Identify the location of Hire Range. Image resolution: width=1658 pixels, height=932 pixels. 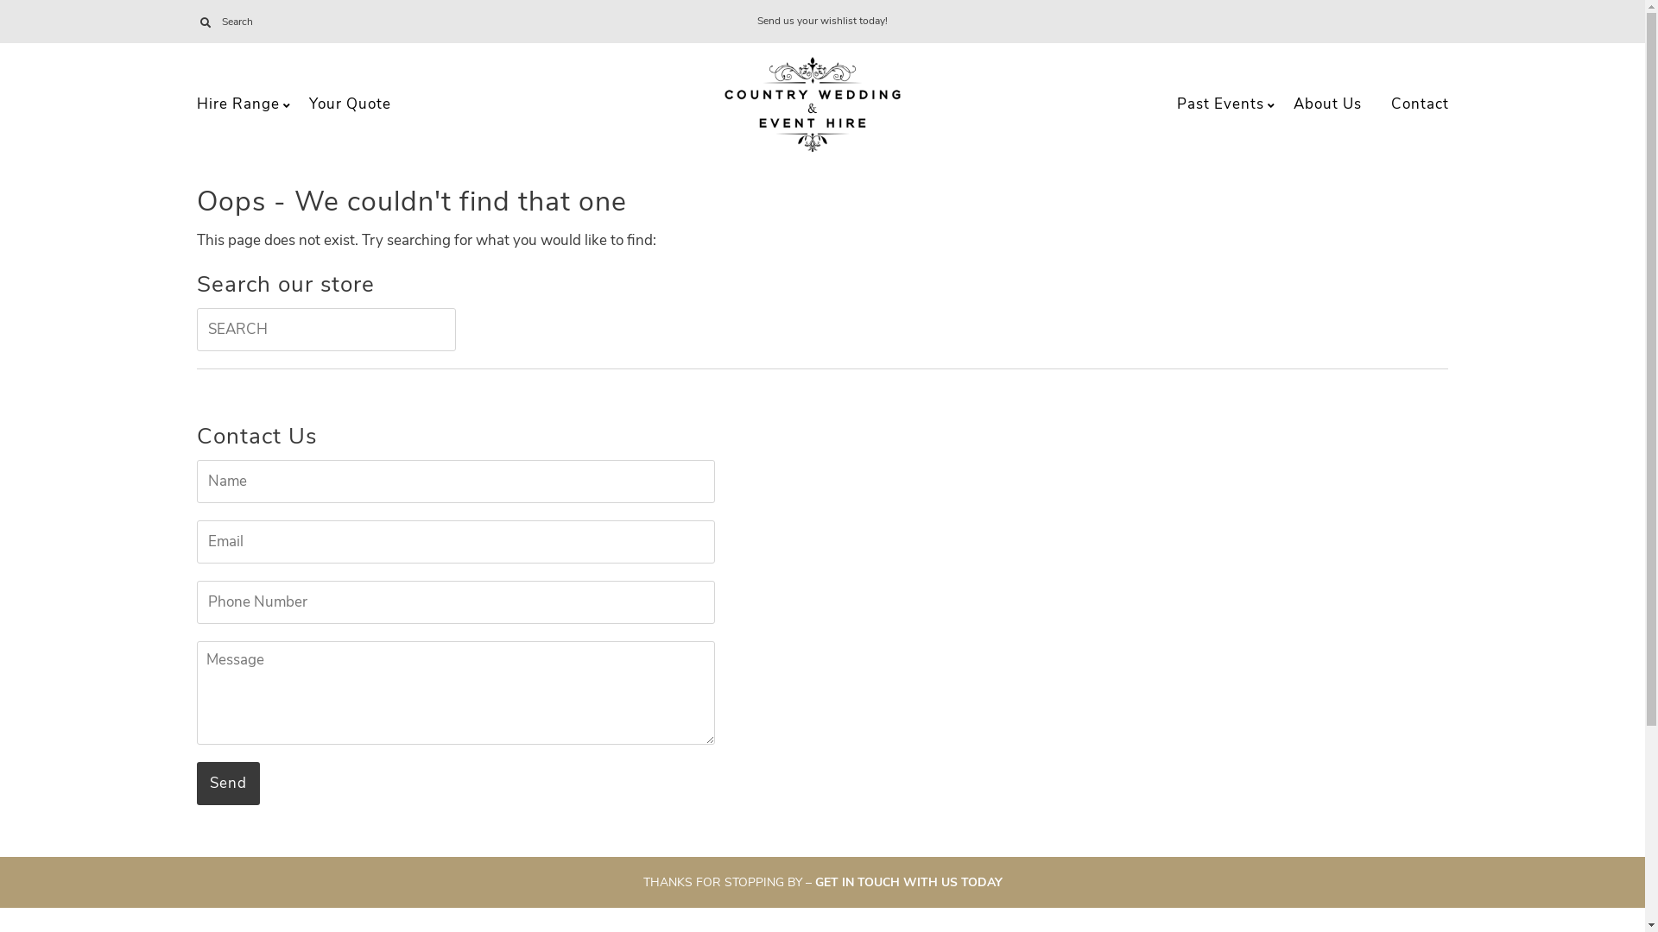
(237, 104).